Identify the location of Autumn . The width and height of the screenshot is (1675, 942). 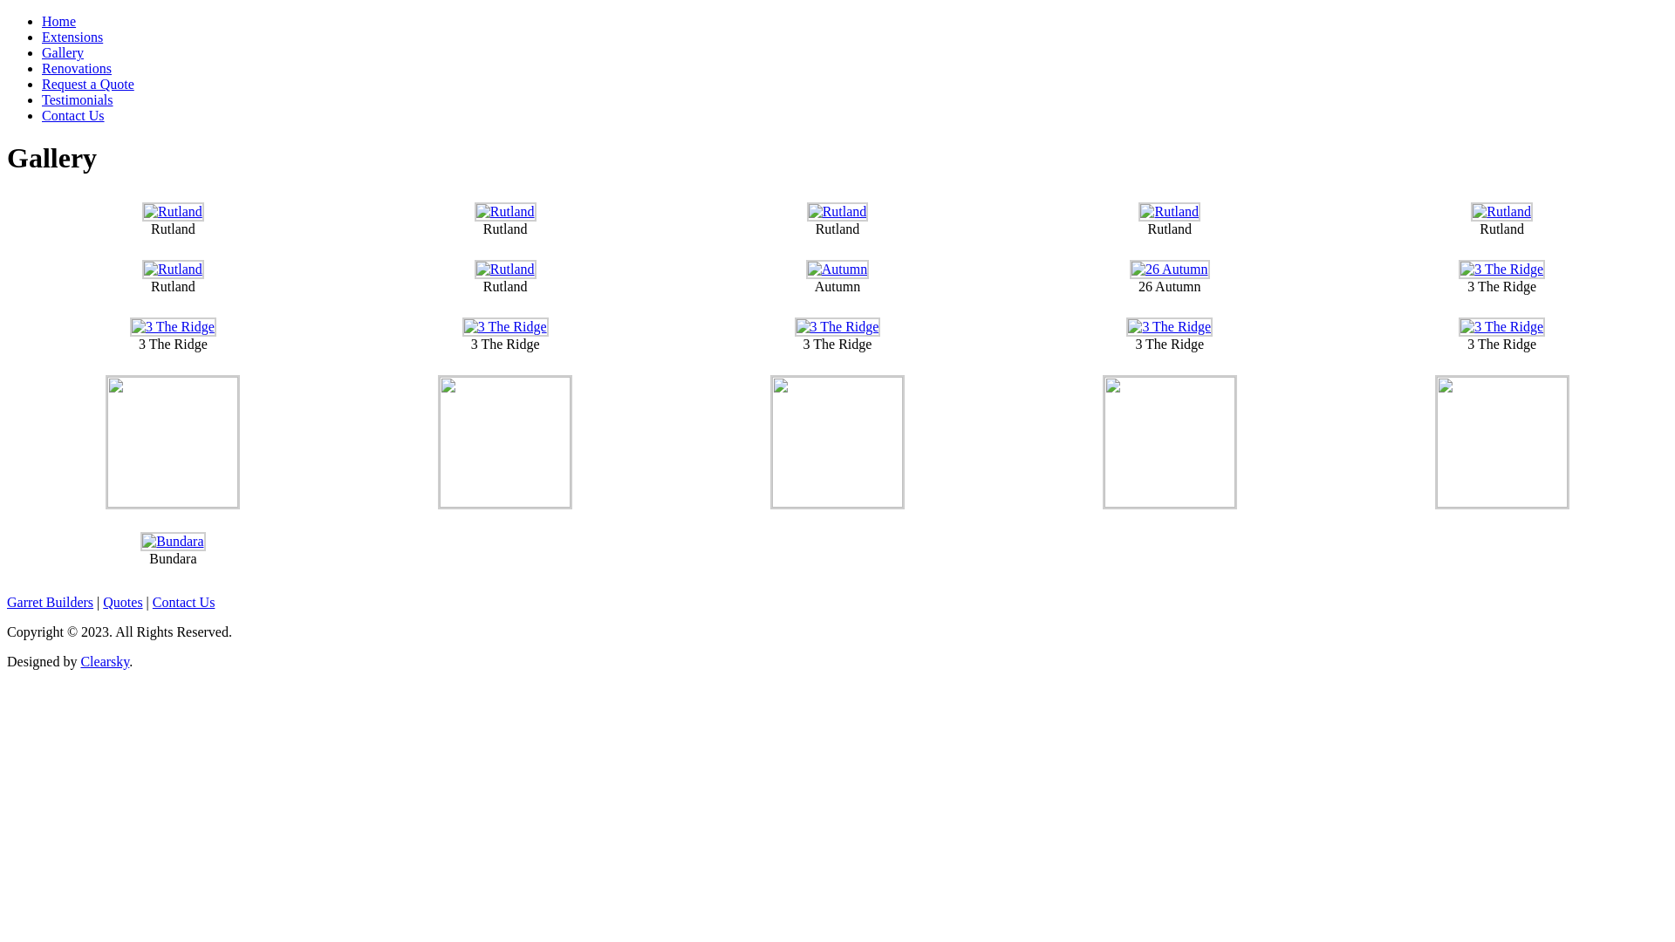
(837, 269).